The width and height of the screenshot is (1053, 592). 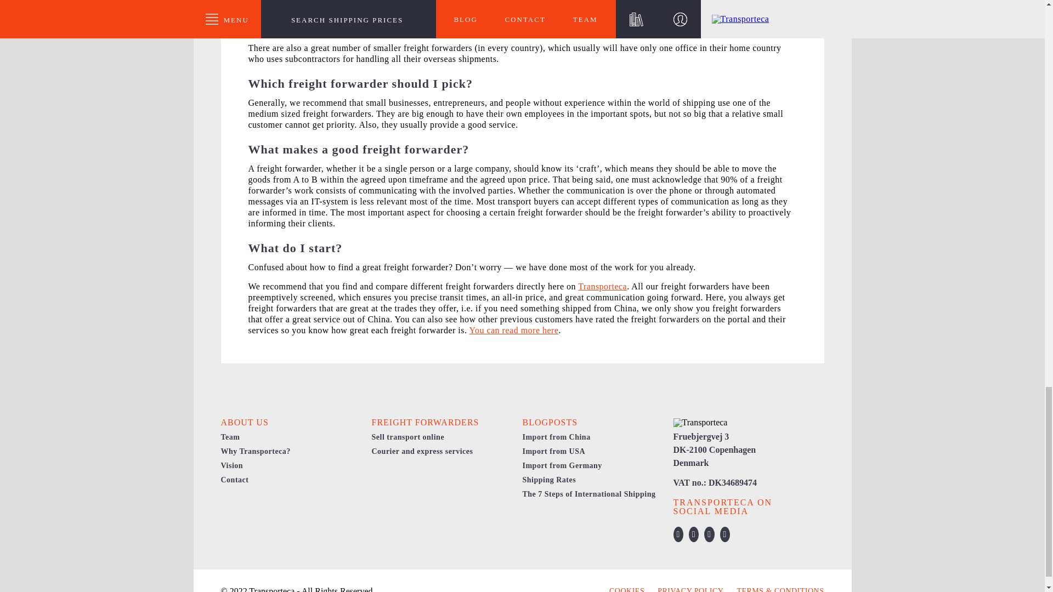 What do you see at coordinates (230, 436) in the screenshot?
I see `Team` at bounding box center [230, 436].